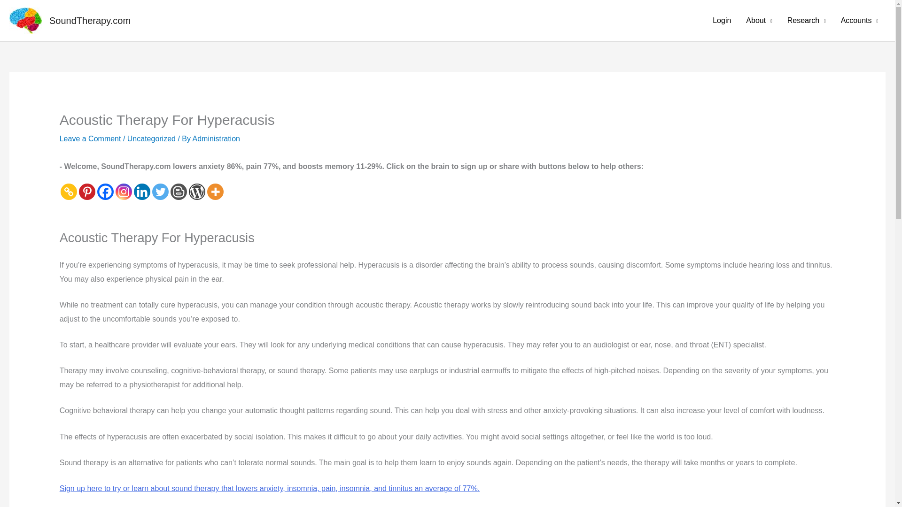 This screenshot has height=507, width=902. What do you see at coordinates (87, 192) in the screenshot?
I see `Pinterest` at bounding box center [87, 192].